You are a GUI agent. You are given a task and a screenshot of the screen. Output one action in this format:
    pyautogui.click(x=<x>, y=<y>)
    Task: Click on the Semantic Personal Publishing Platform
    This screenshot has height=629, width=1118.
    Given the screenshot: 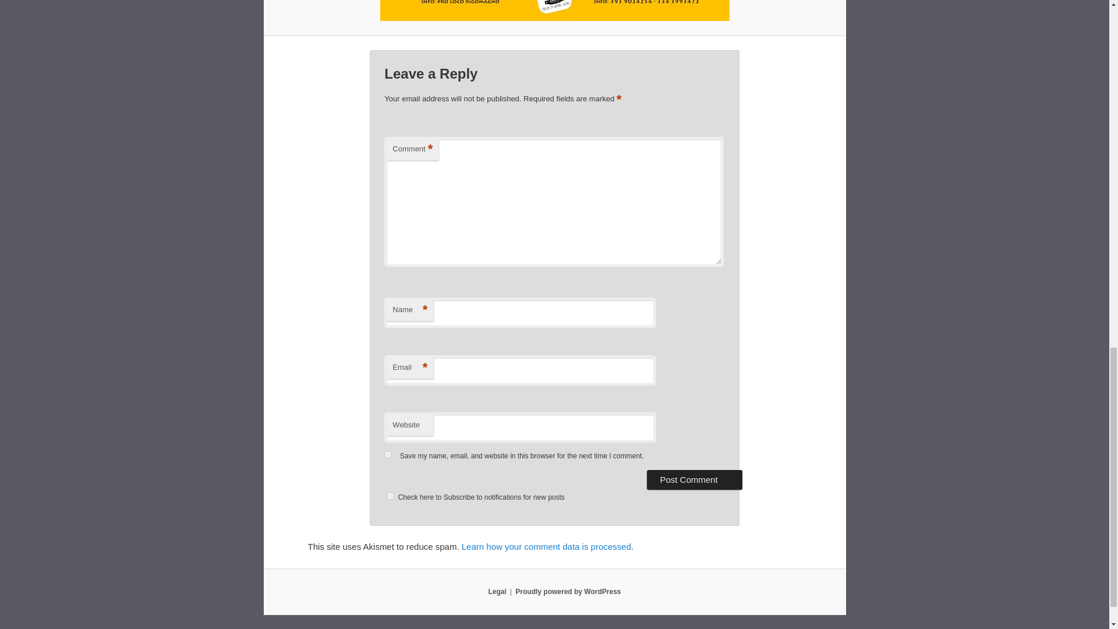 What is the action you would take?
    pyautogui.click(x=568, y=591)
    